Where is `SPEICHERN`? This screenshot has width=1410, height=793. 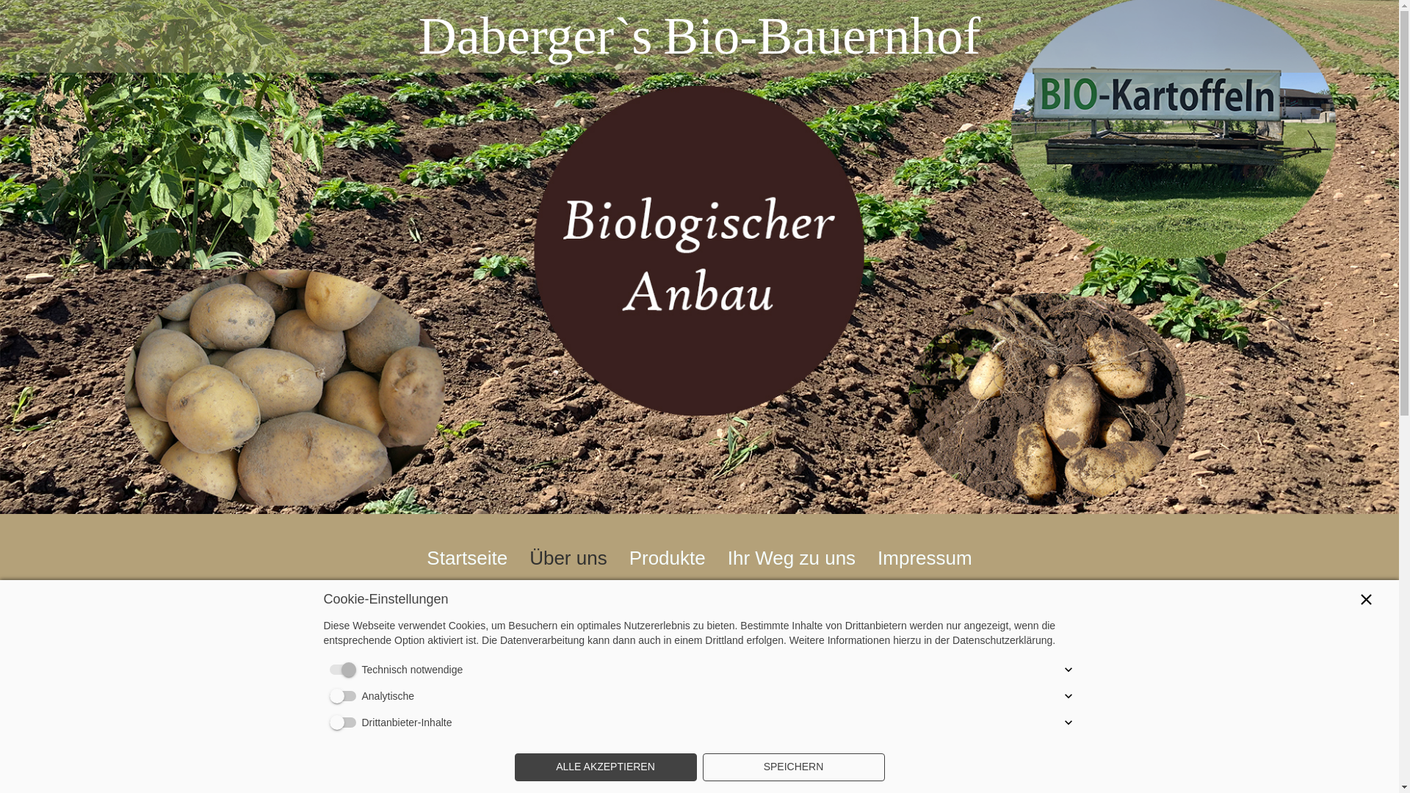
SPEICHERN is located at coordinates (793, 767).